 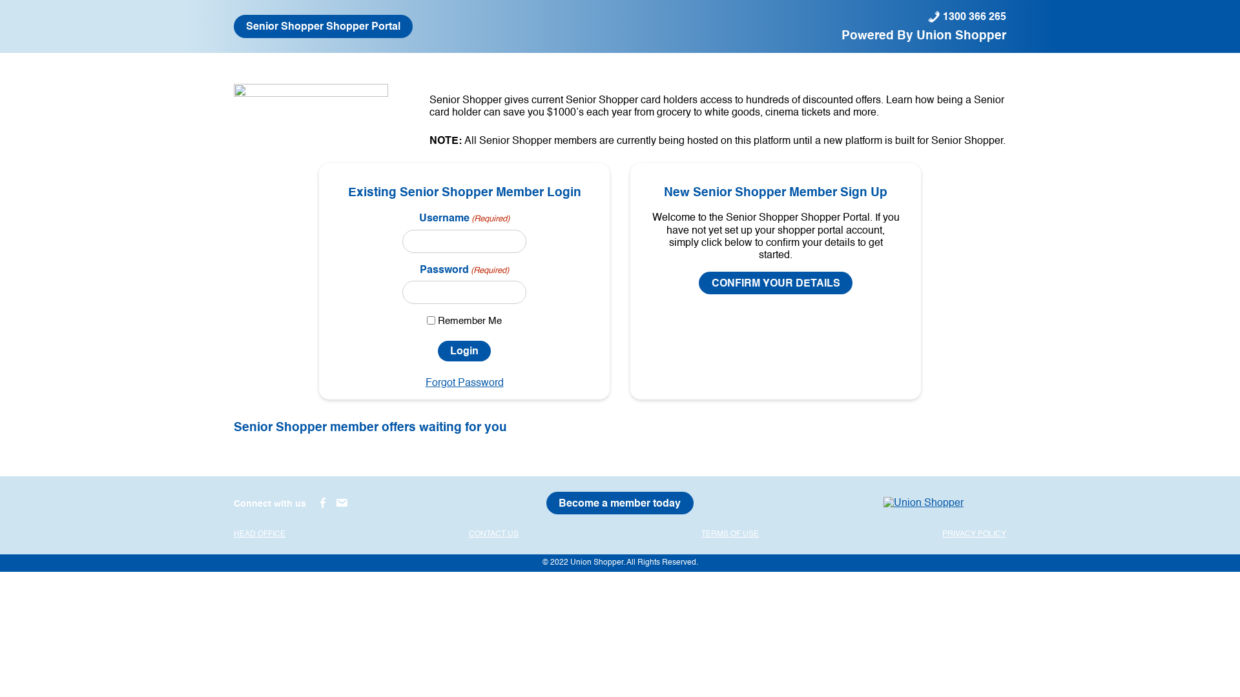 I want to click on TERMS OF USE, so click(x=730, y=534).